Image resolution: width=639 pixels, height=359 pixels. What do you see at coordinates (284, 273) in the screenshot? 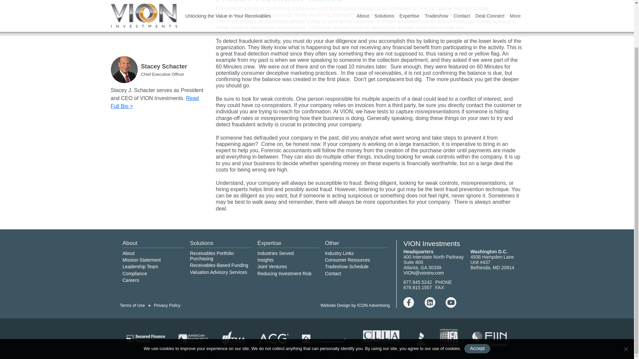
I see `Reducing Investment Risk` at bounding box center [284, 273].